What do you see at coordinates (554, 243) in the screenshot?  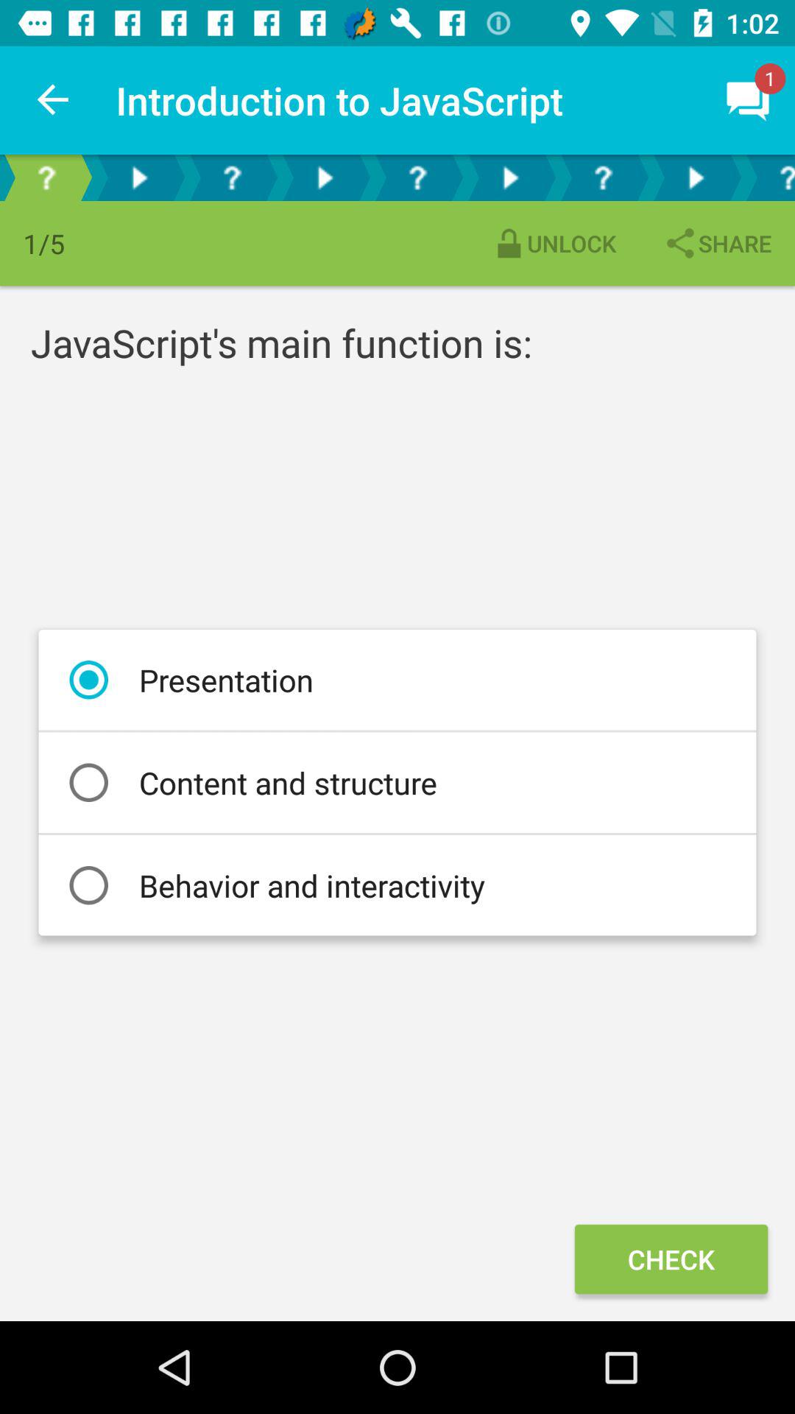 I see `press icon next to share icon` at bounding box center [554, 243].